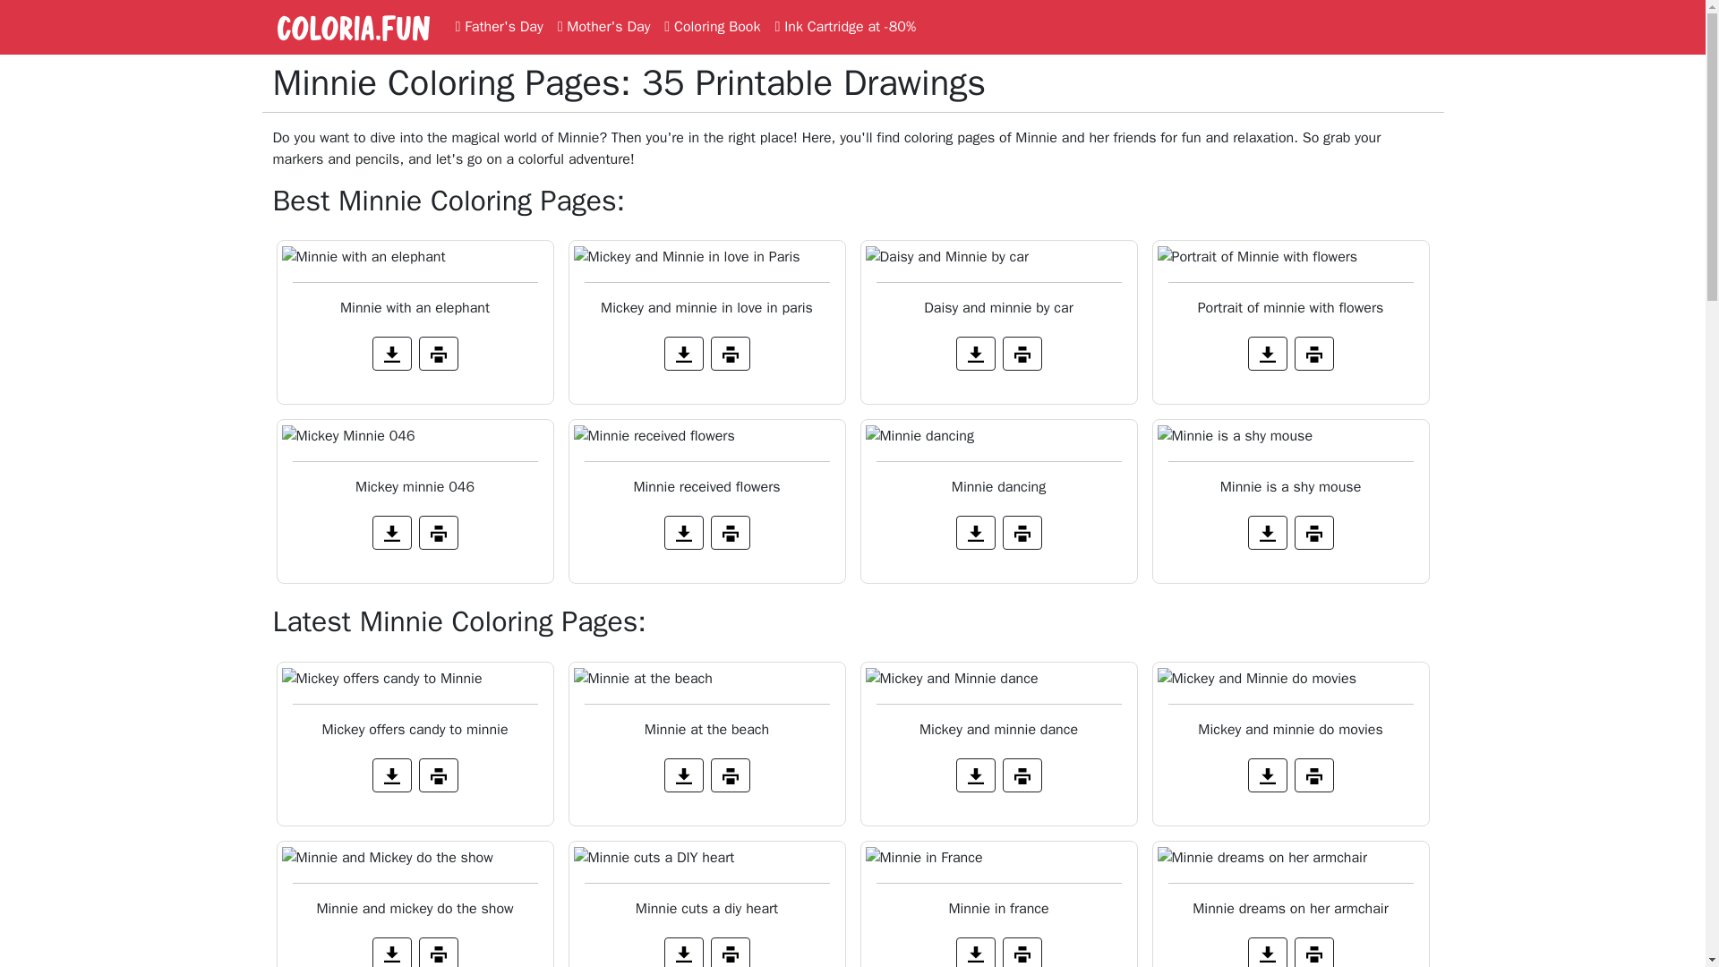 The image size is (1719, 967). What do you see at coordinates (975, 353) in the screenshot?
I see `Download the coloring page` at bounding box center [975, 353].